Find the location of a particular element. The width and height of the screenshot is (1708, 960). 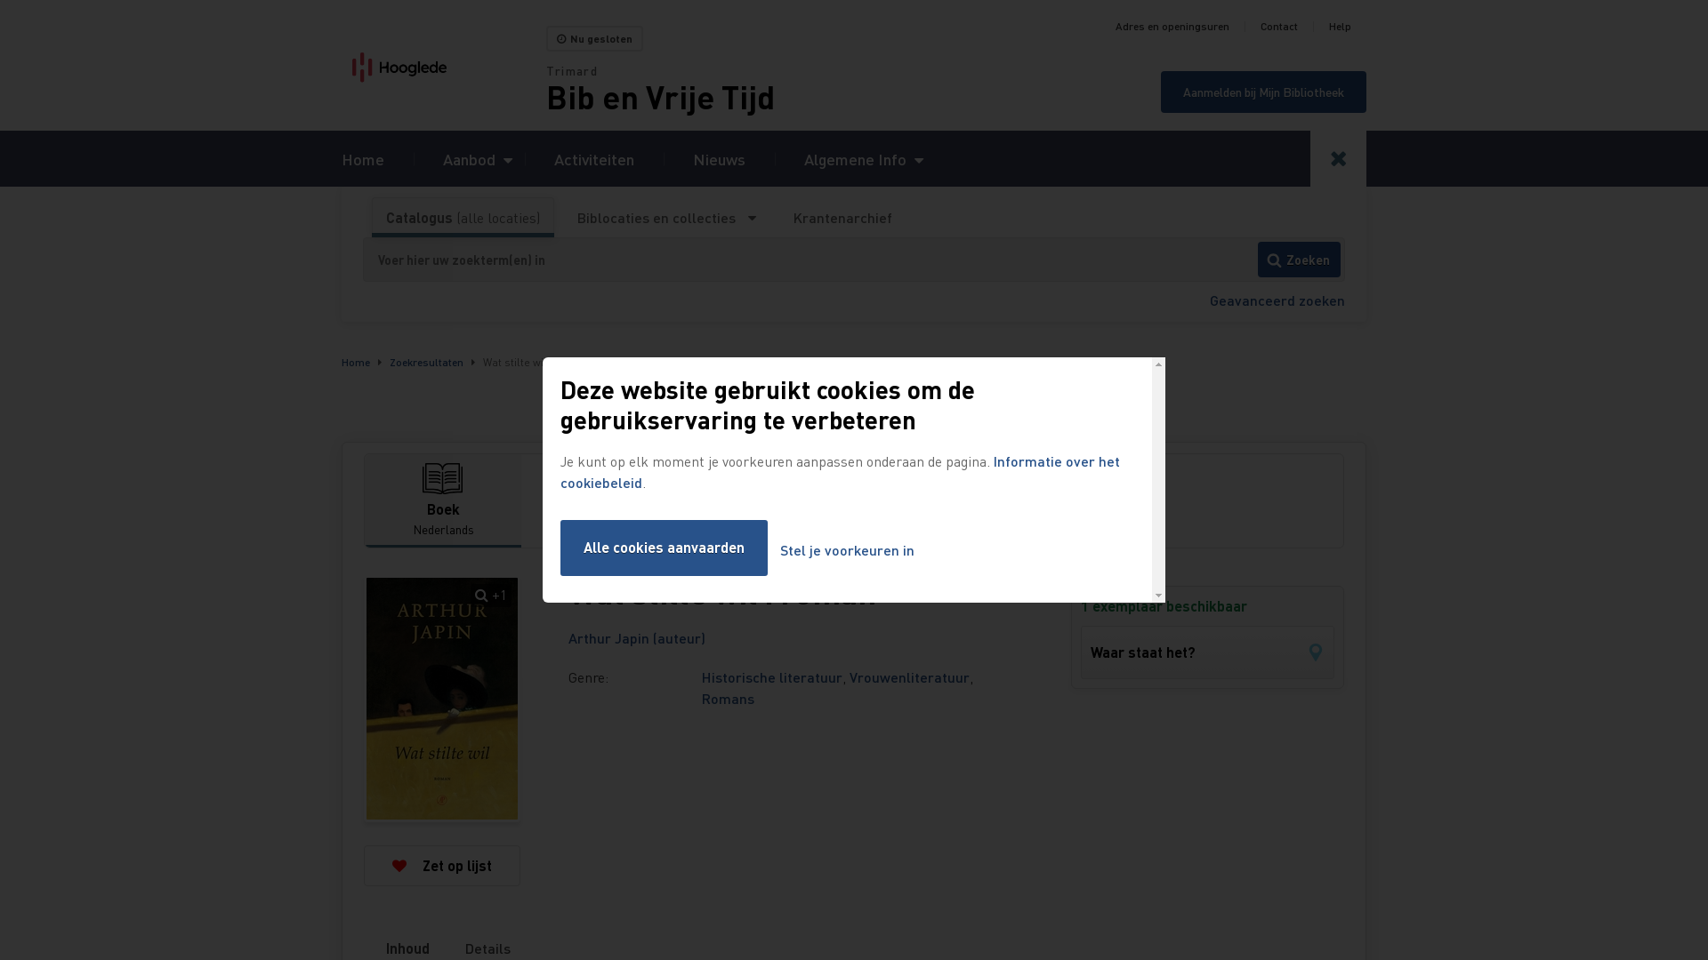

Historische literatuur is located at coordinates (772, 677).